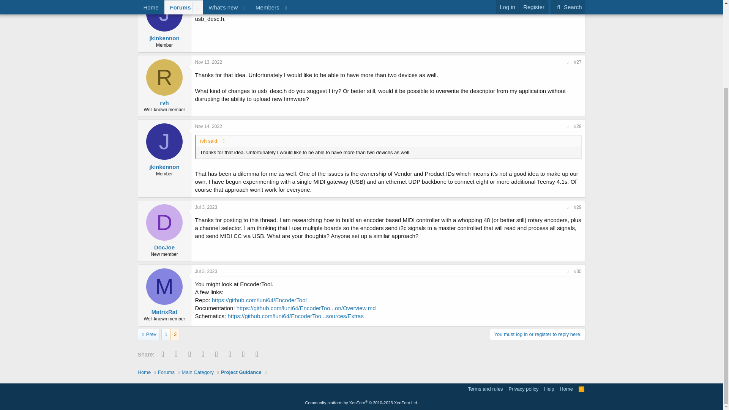 The width and height of the screenshot is (729, 410). Describe the element at coordinates (209, 0) in the screenshot. I see `Nov 13, 2022 at 7:58 AM` at that location.